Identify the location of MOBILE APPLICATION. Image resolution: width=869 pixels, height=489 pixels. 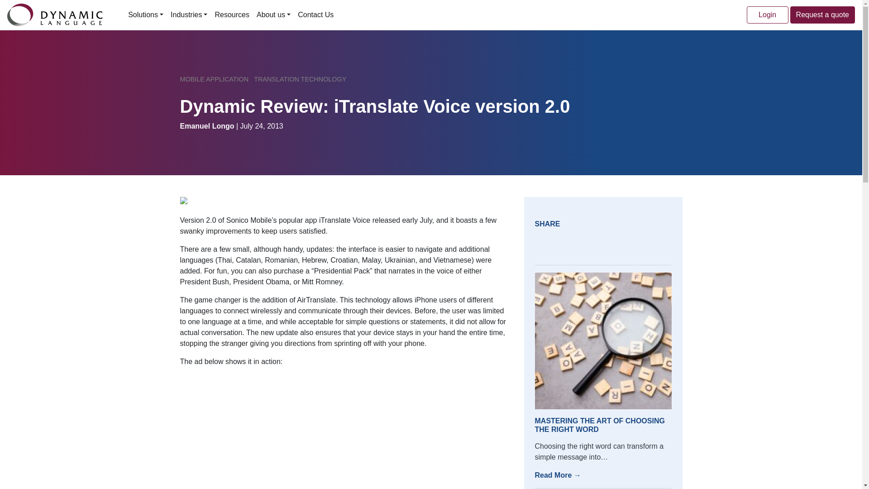
(214, 79).